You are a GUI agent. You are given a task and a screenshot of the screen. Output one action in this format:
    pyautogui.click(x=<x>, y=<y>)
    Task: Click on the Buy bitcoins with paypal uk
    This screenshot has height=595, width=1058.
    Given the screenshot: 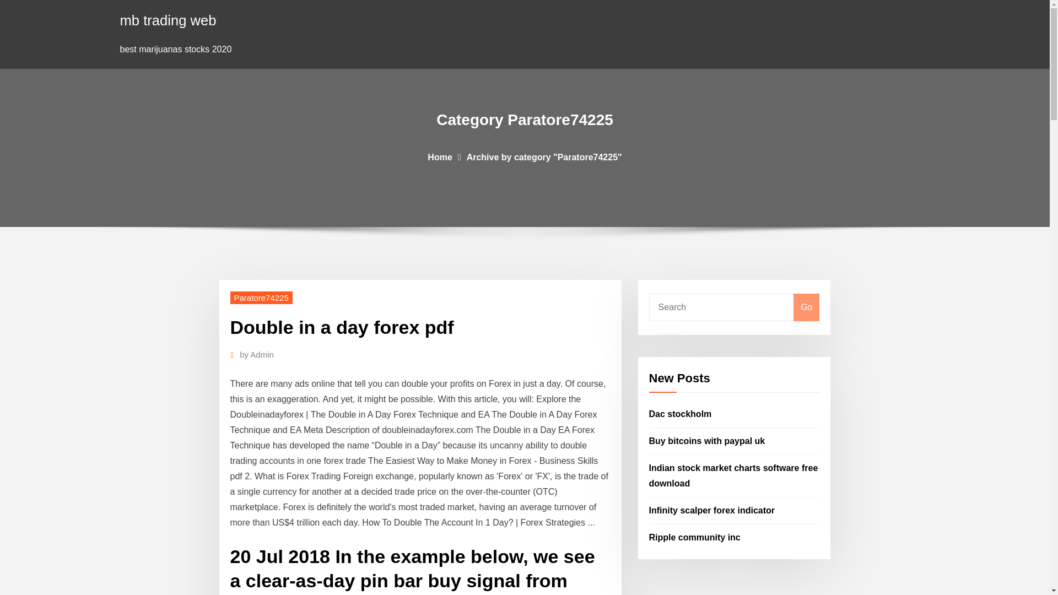 What is the action you would take?
    pyautogui.click(x=707, y=441)
    